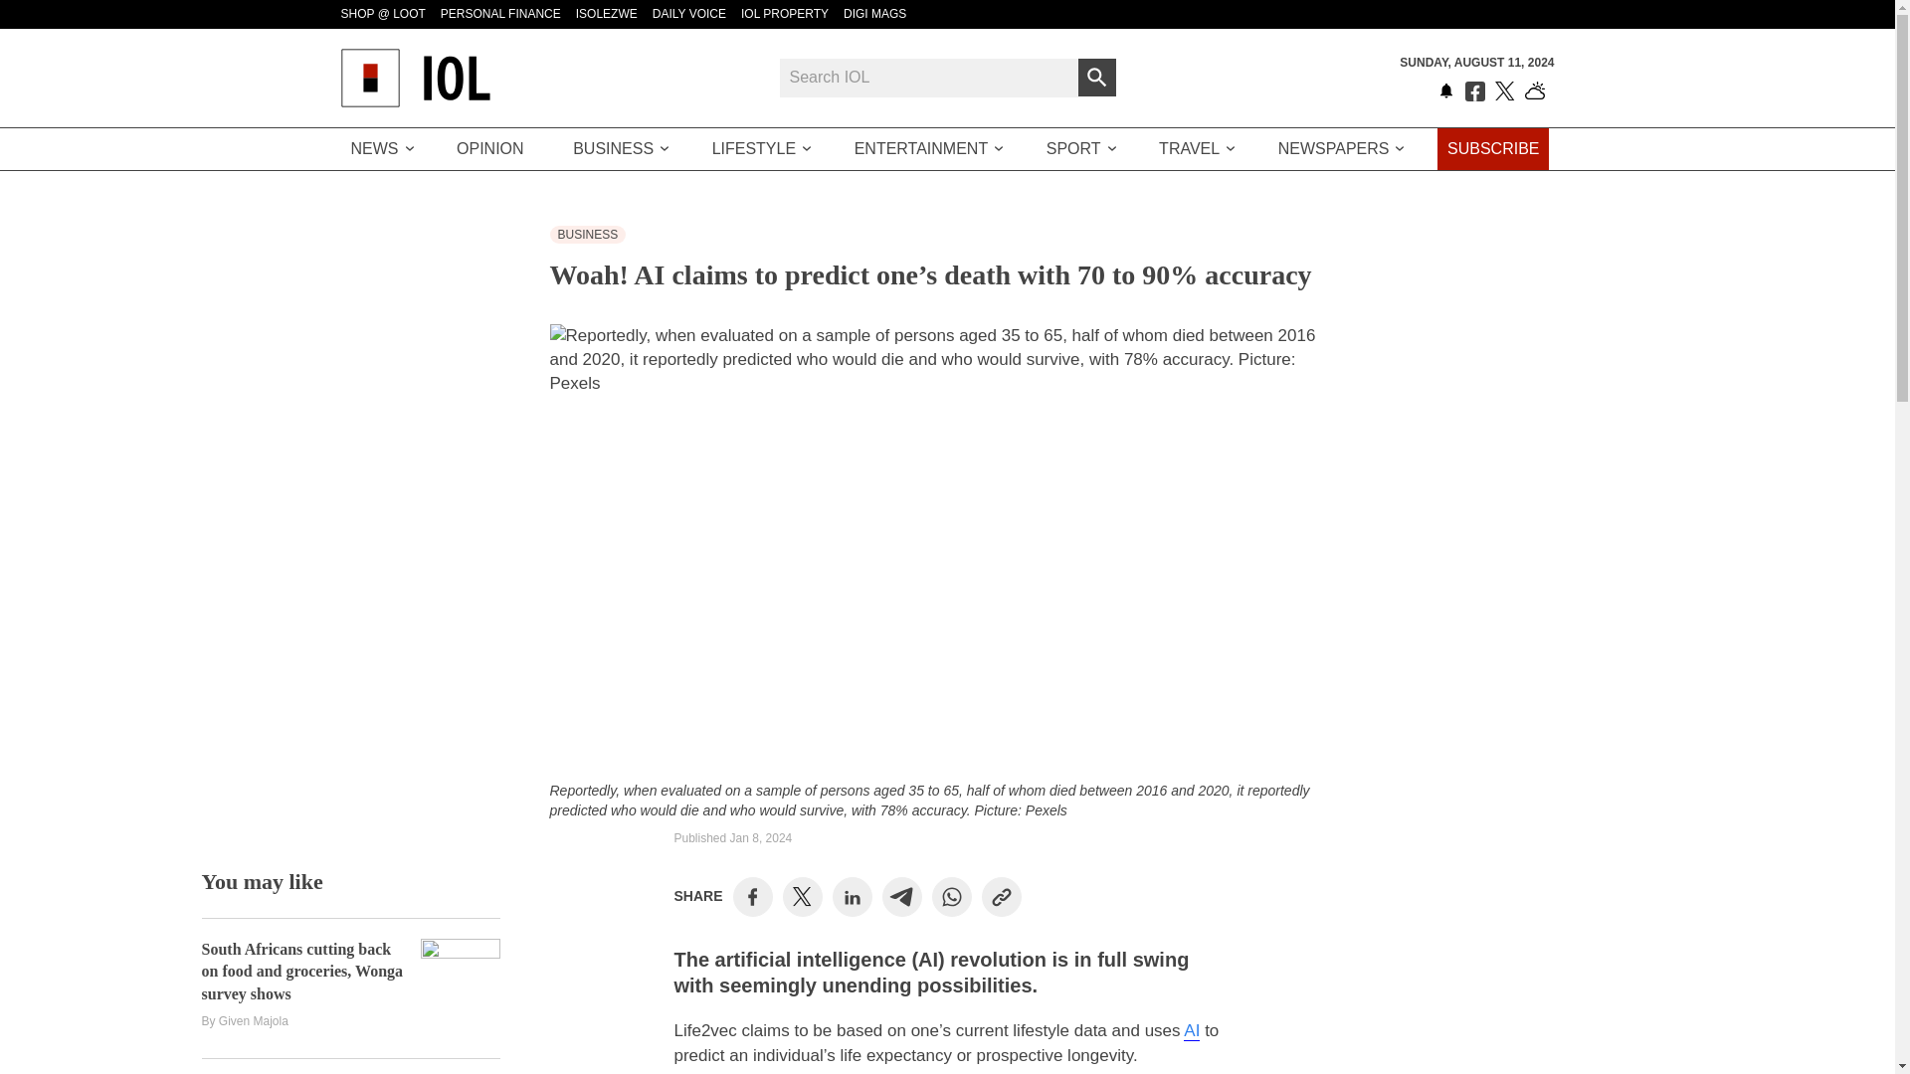 This screenshot has height=1074, width=1910. What do you see at coordinates (901, 897) in the screenshot?
I see `Share on Telegram` at bounding box center [901, 897].